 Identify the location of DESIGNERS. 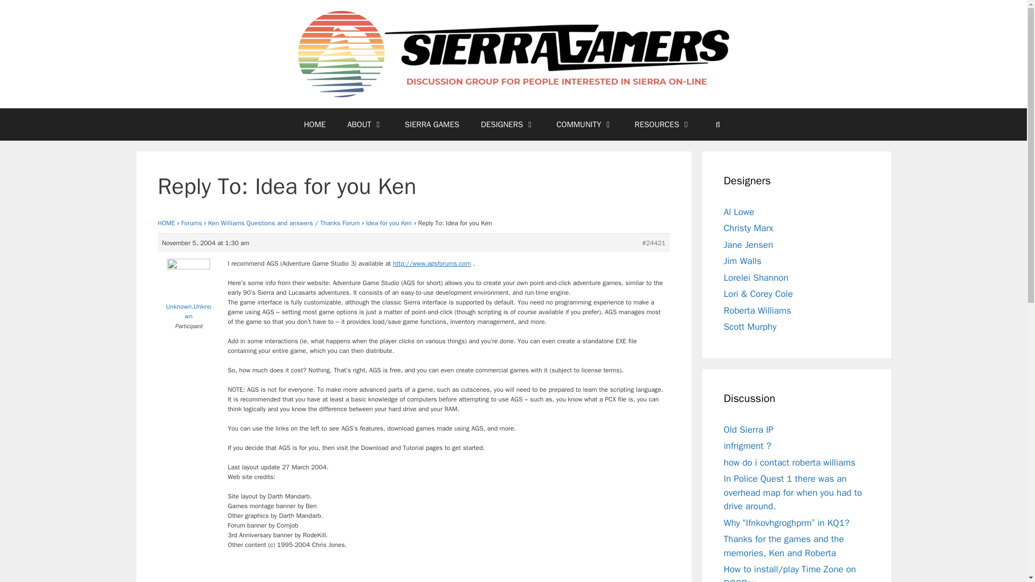
(507, 124).